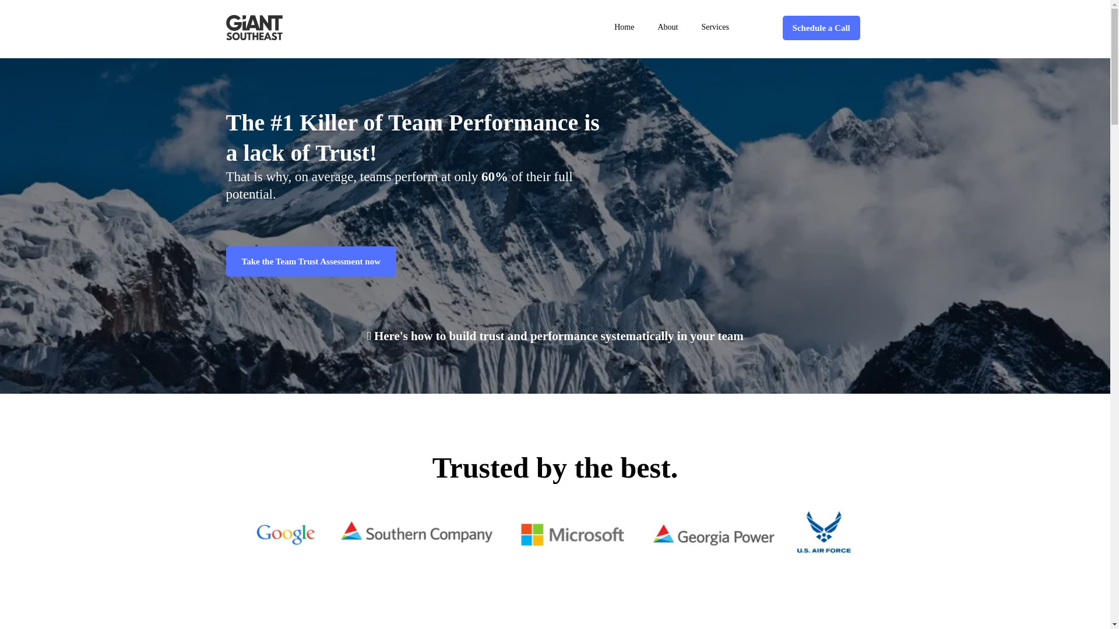  What do you see at coordinates (821, 27) in the screenshot?
I see `Schedule a Call` at bounding box center [821, 27].